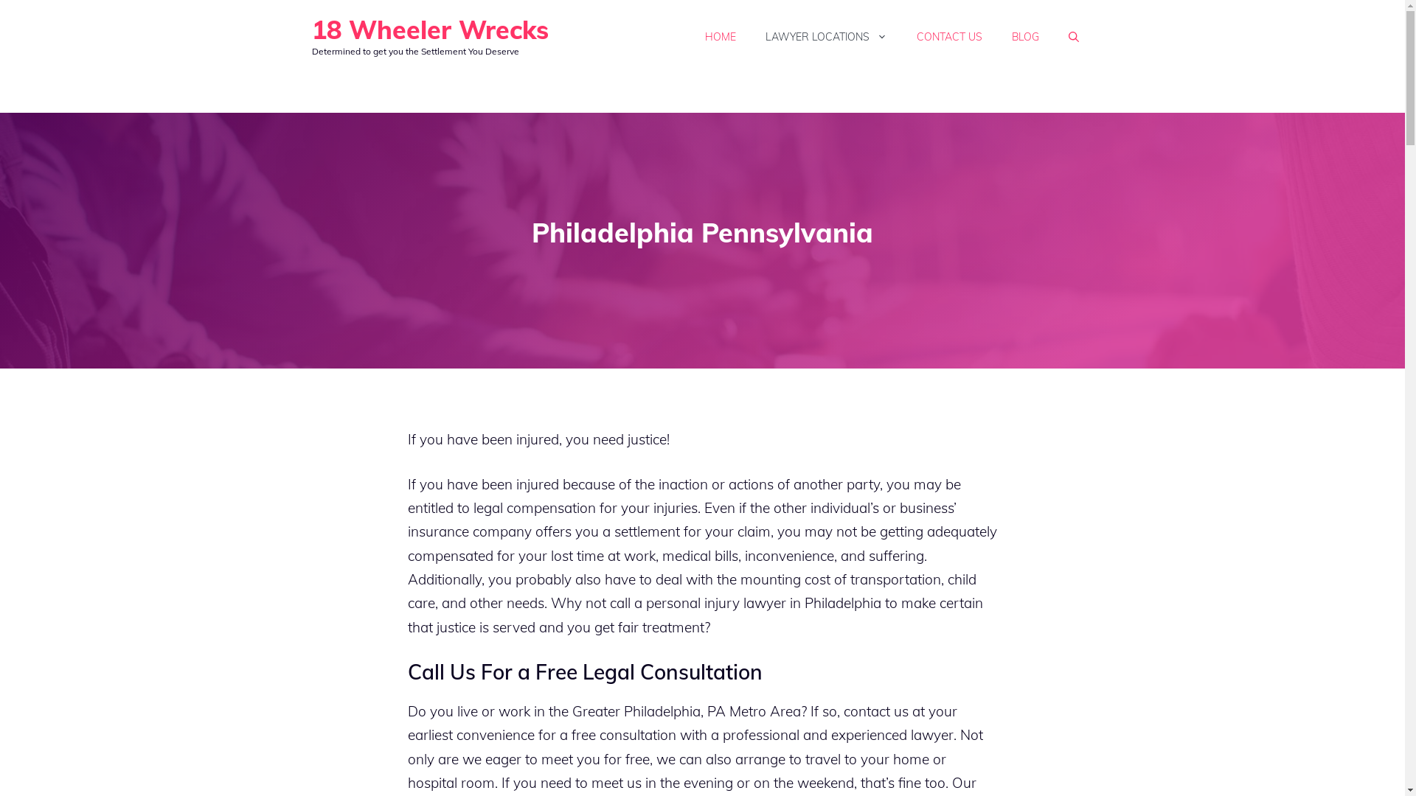  What do you see at coordinates (948, 37) in the screenshot?
I see `CONTACT US` at bounding box center [948, 37].